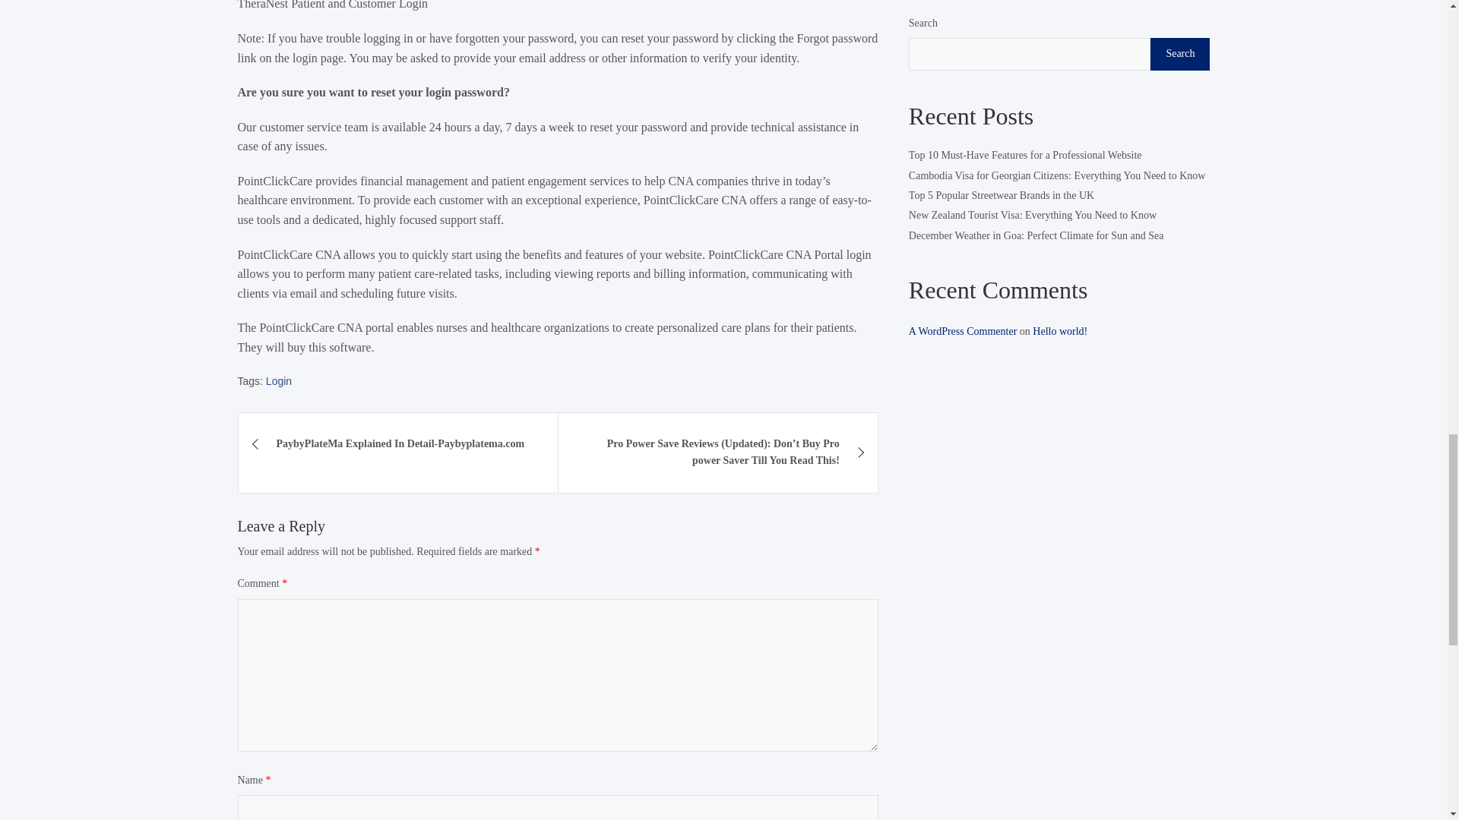 The width and height of the screenshot is (1459, 820). I want to click on Login, so click(278, 381).